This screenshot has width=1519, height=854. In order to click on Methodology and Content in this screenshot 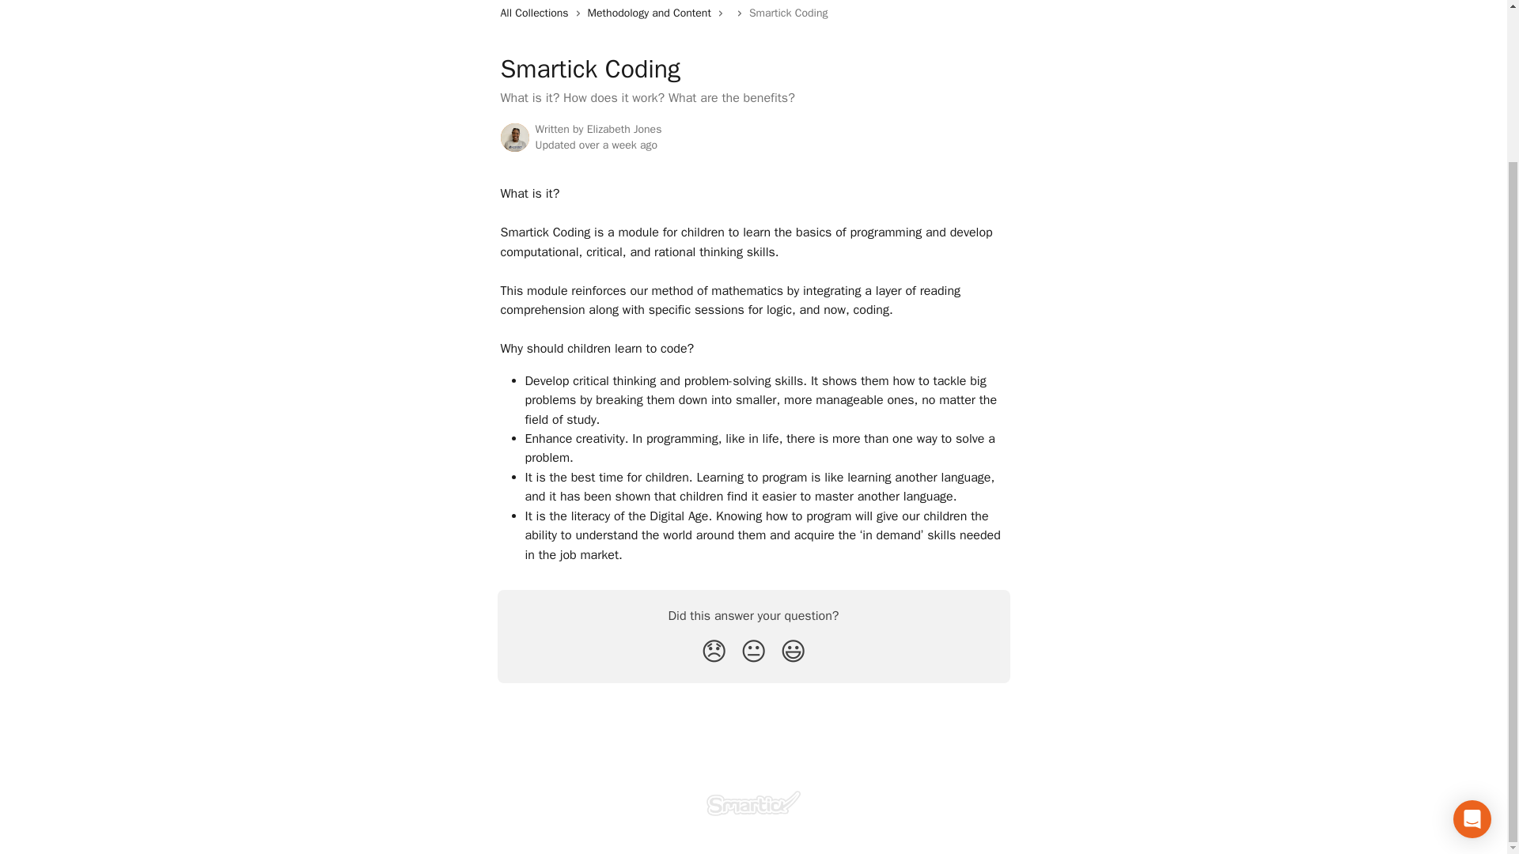, I will do `click(652, 13)`.